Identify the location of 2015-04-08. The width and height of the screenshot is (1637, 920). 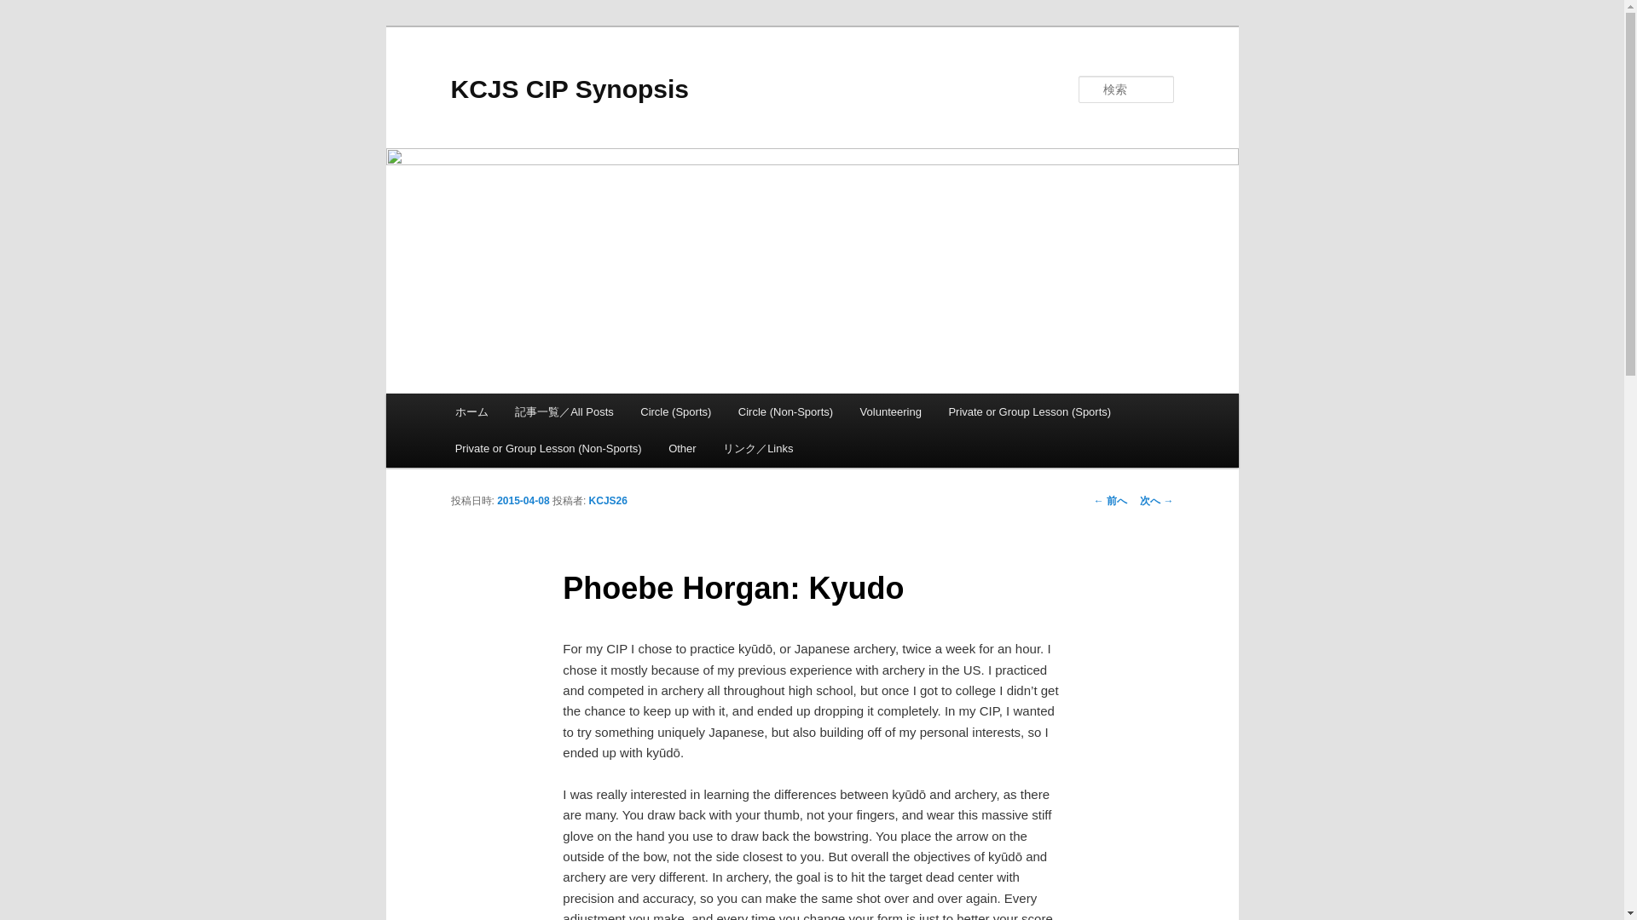
(523, 501).